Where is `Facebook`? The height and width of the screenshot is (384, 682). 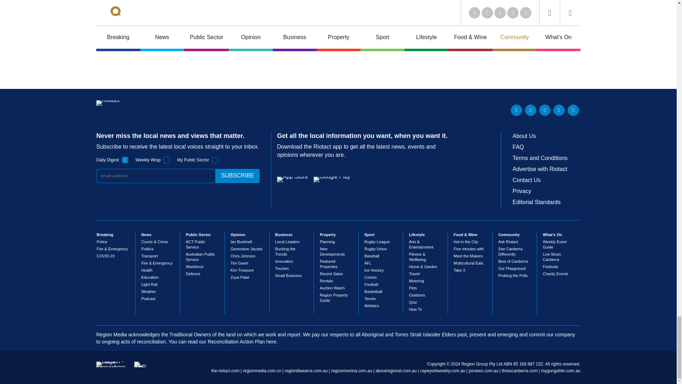 Facebook is located at coordinates (559, 110).